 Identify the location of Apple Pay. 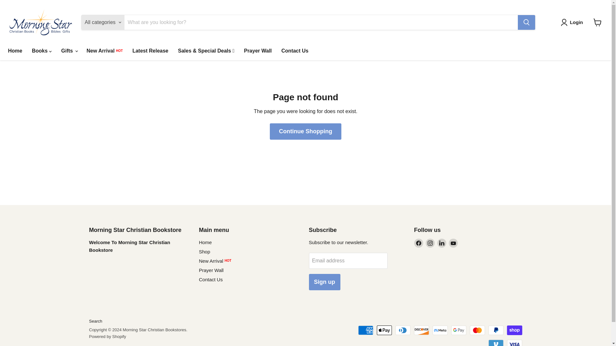
(384, 330).